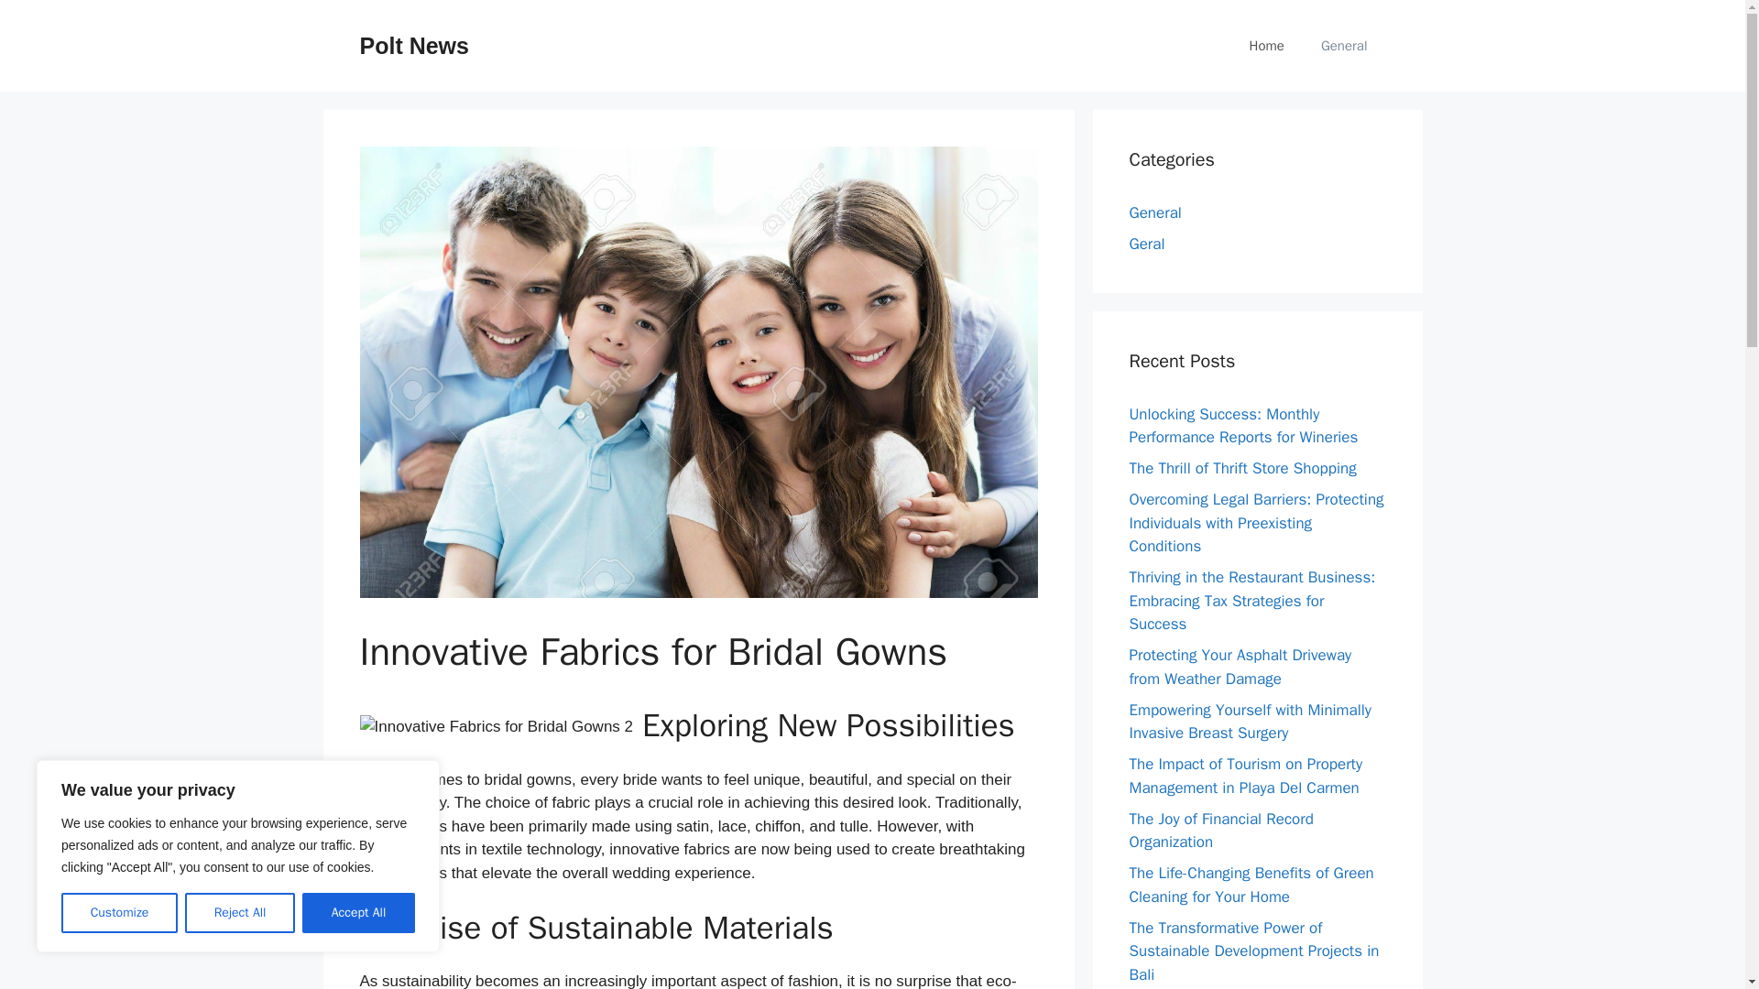  I want to click on The Thrill of Thrift Store Shopping, so click(1242, 468).